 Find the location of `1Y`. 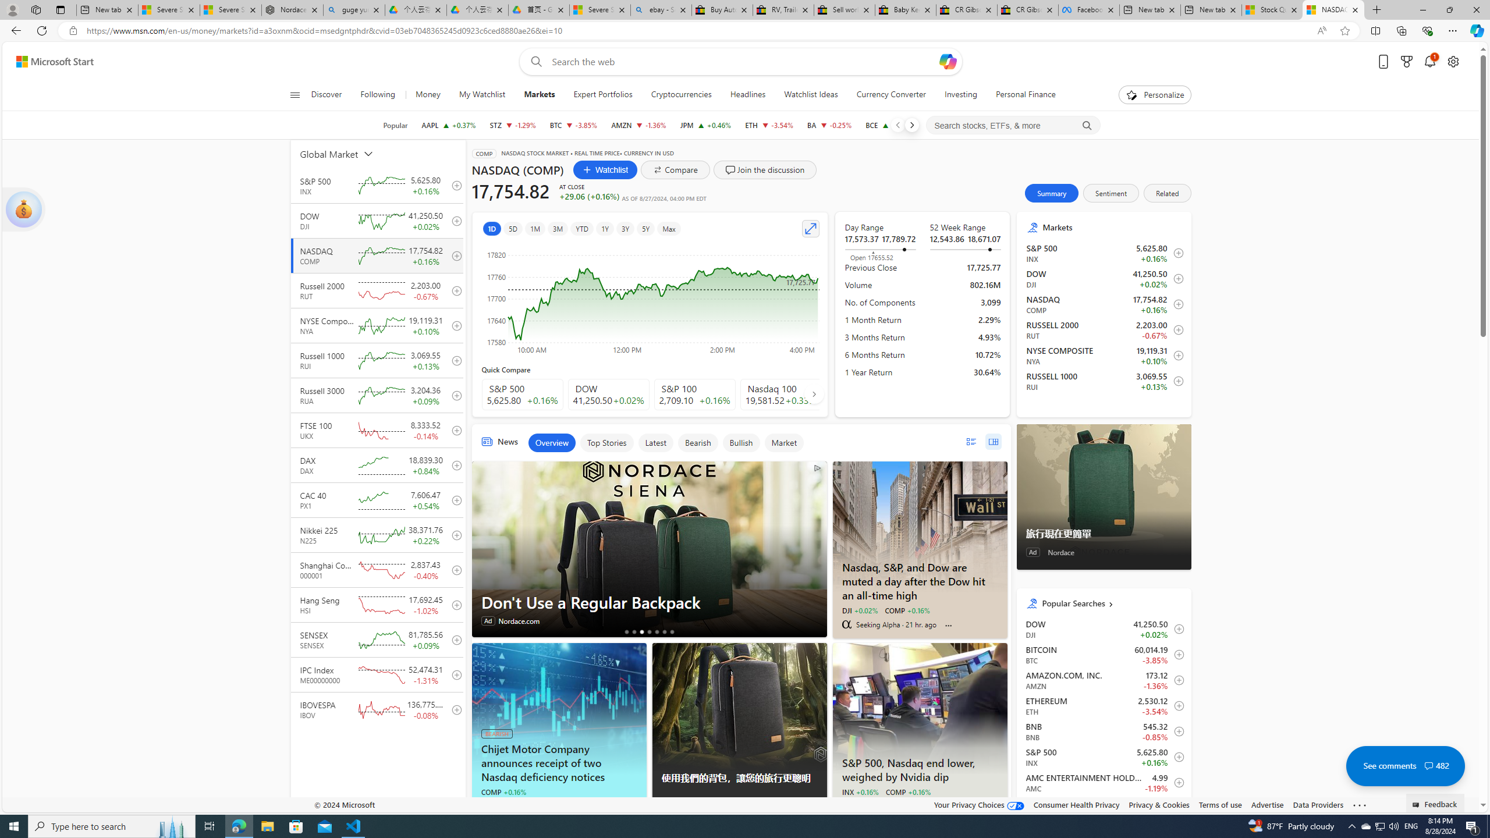

1Y is located at coordinates (605, 228).